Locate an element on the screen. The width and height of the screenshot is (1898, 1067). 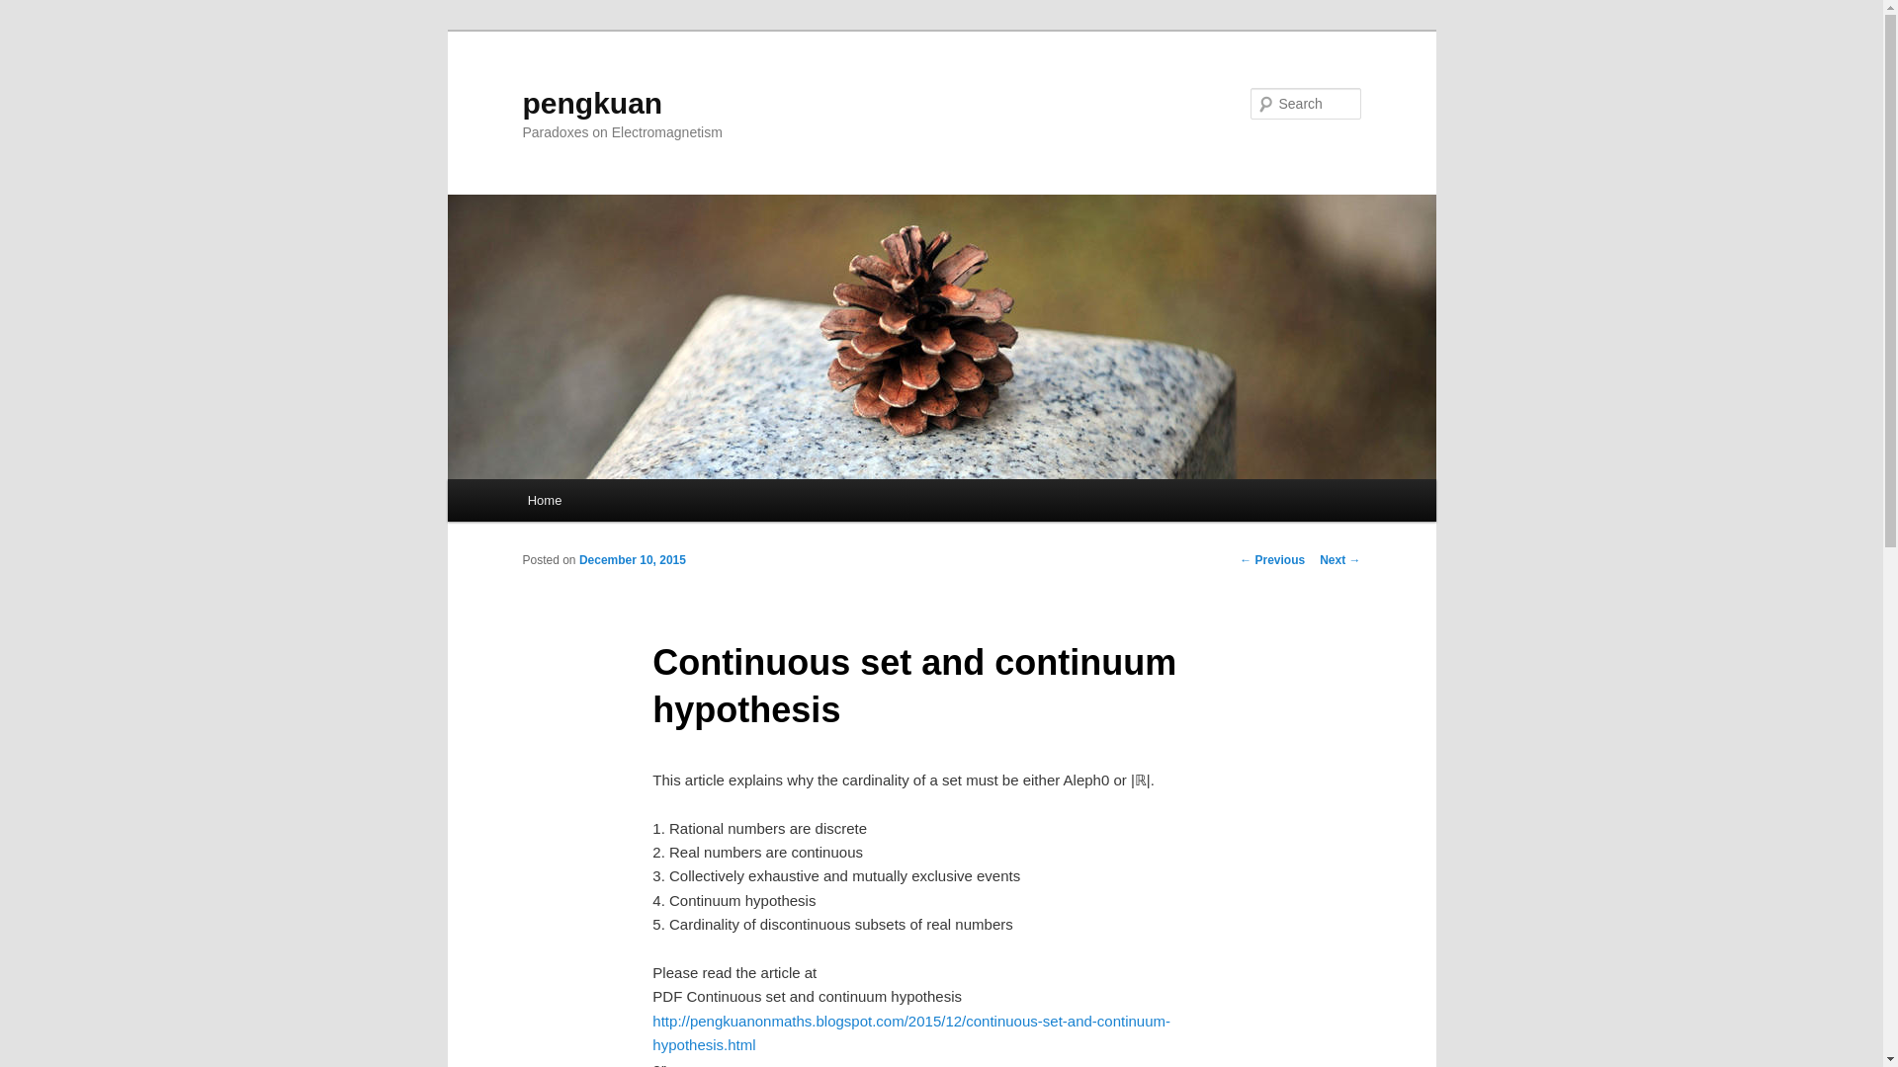
December 10, 2015 is located at coordinates (632, 559).